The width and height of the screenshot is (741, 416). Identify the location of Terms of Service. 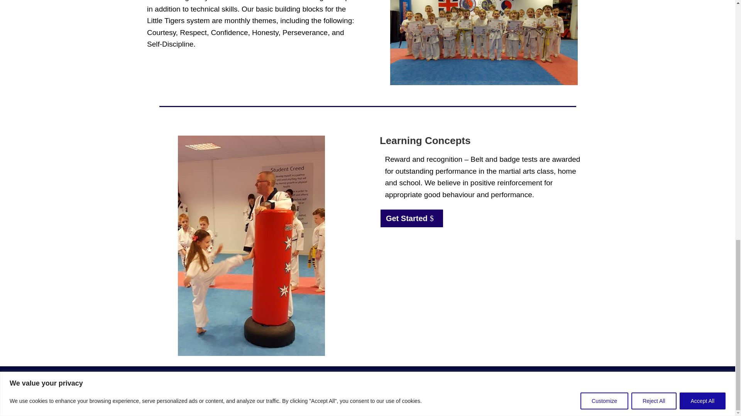
(387, 389).